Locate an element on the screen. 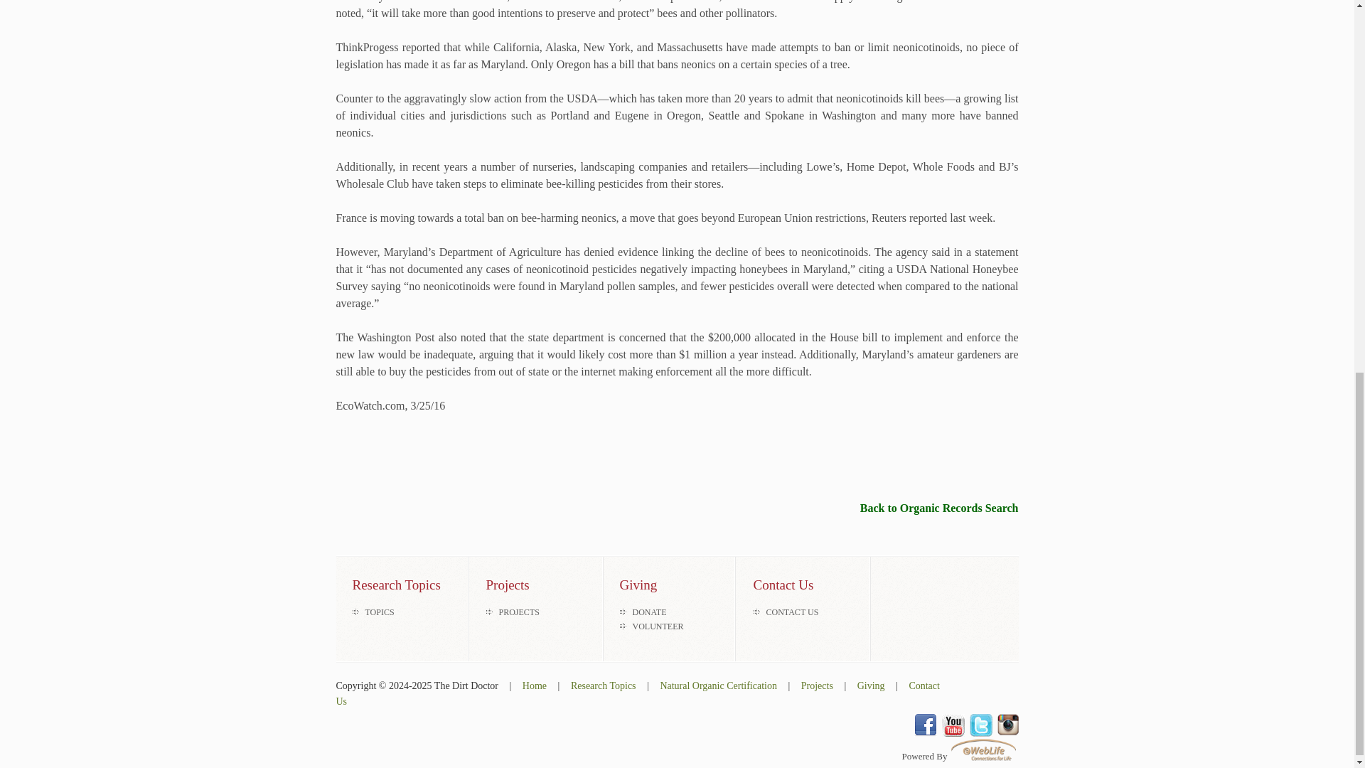 This screenshot has height=768, width=1365. TOPICS is located at coordinates (380, 612).